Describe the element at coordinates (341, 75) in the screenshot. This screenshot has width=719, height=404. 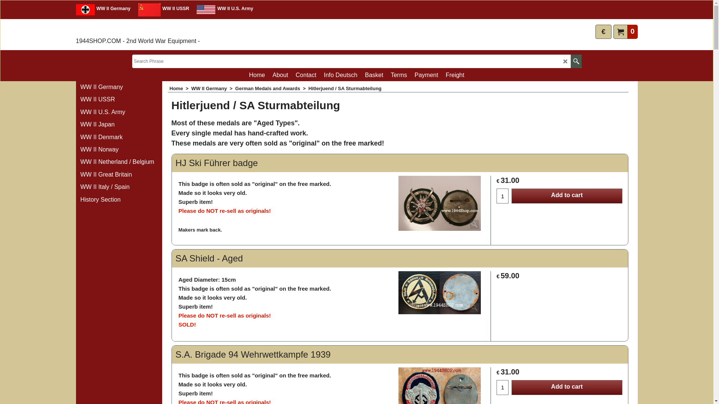
I see `Info Deutsch` at that location.